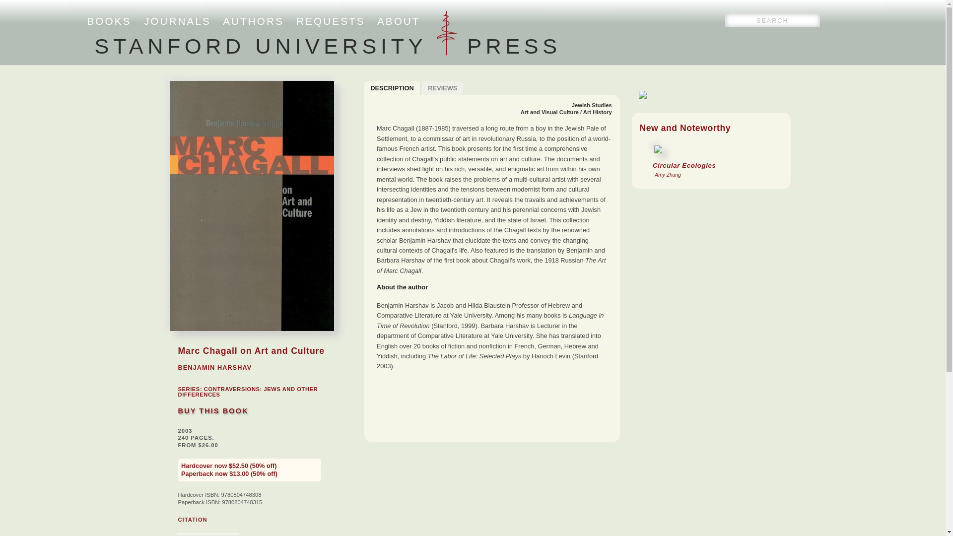 Image resolution: width=953 pixels, height=536 pixels. I want to click on BOOKS, so click(109, 21).